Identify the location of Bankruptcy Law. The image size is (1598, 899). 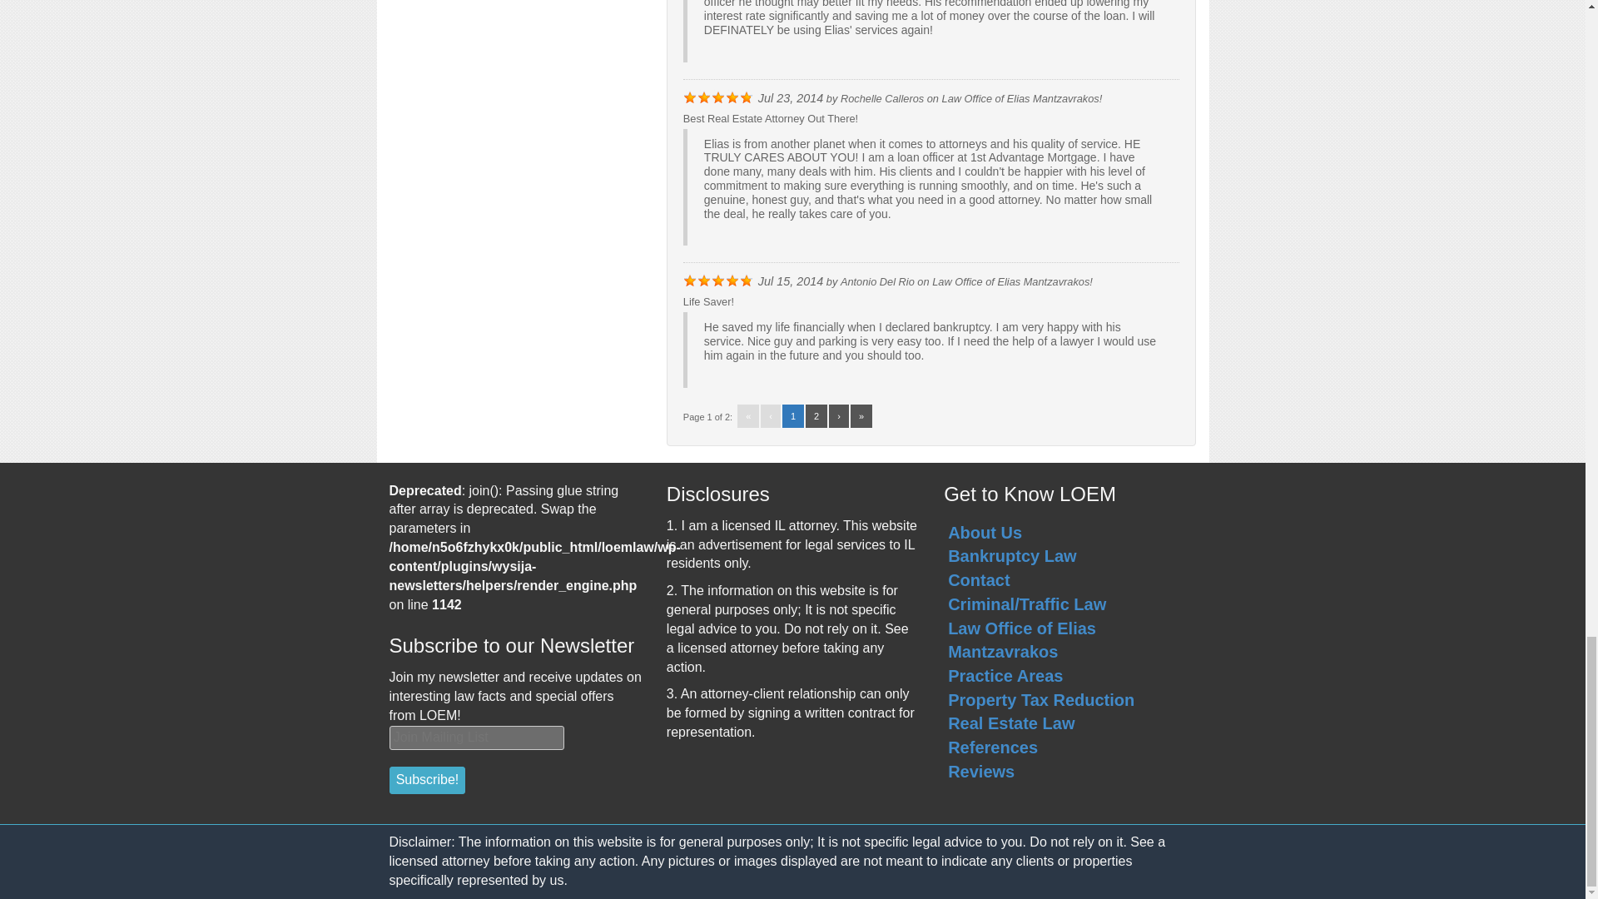
(1011, 556).